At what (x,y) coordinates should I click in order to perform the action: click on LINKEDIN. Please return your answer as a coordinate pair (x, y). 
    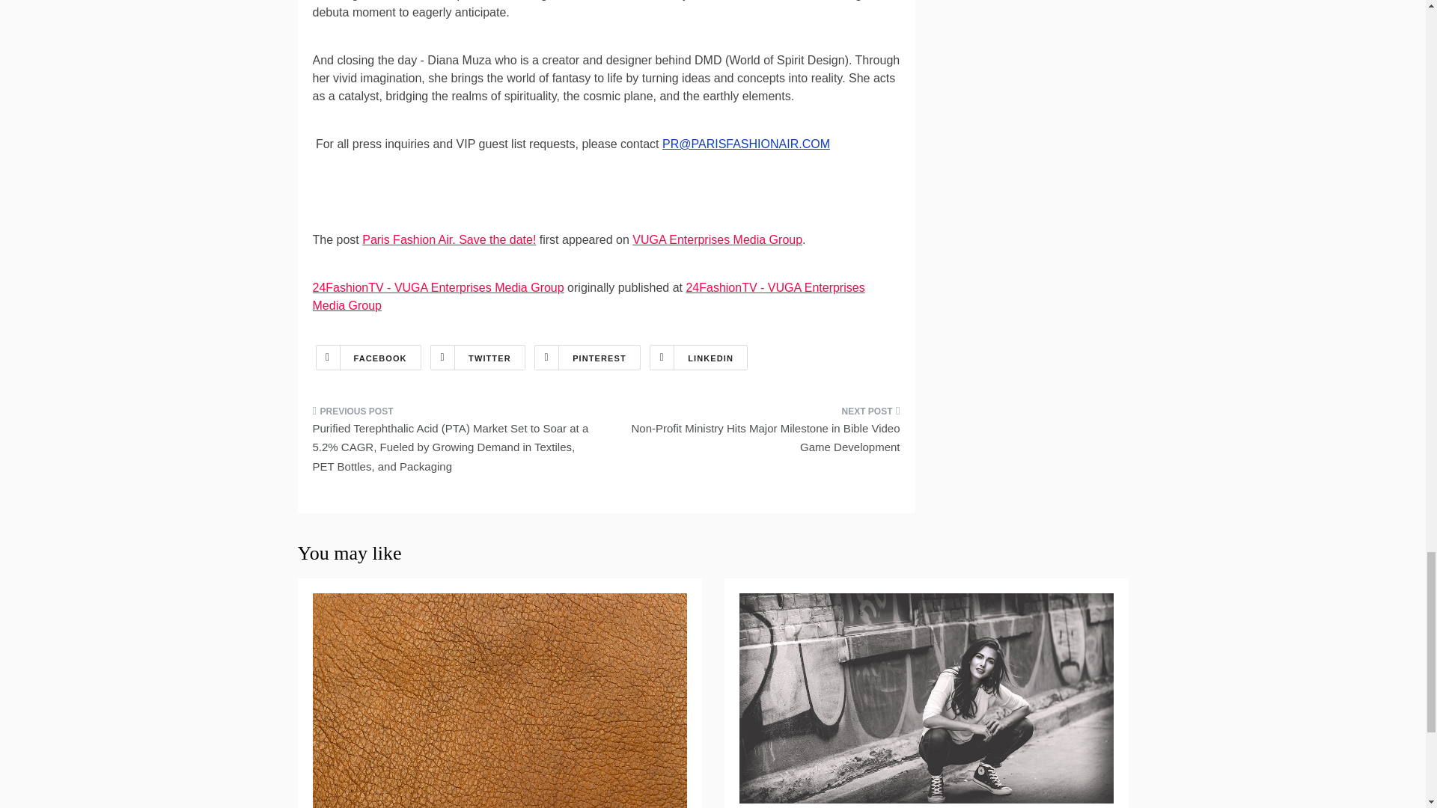
    Looking at the image, I should click on (698, 358).